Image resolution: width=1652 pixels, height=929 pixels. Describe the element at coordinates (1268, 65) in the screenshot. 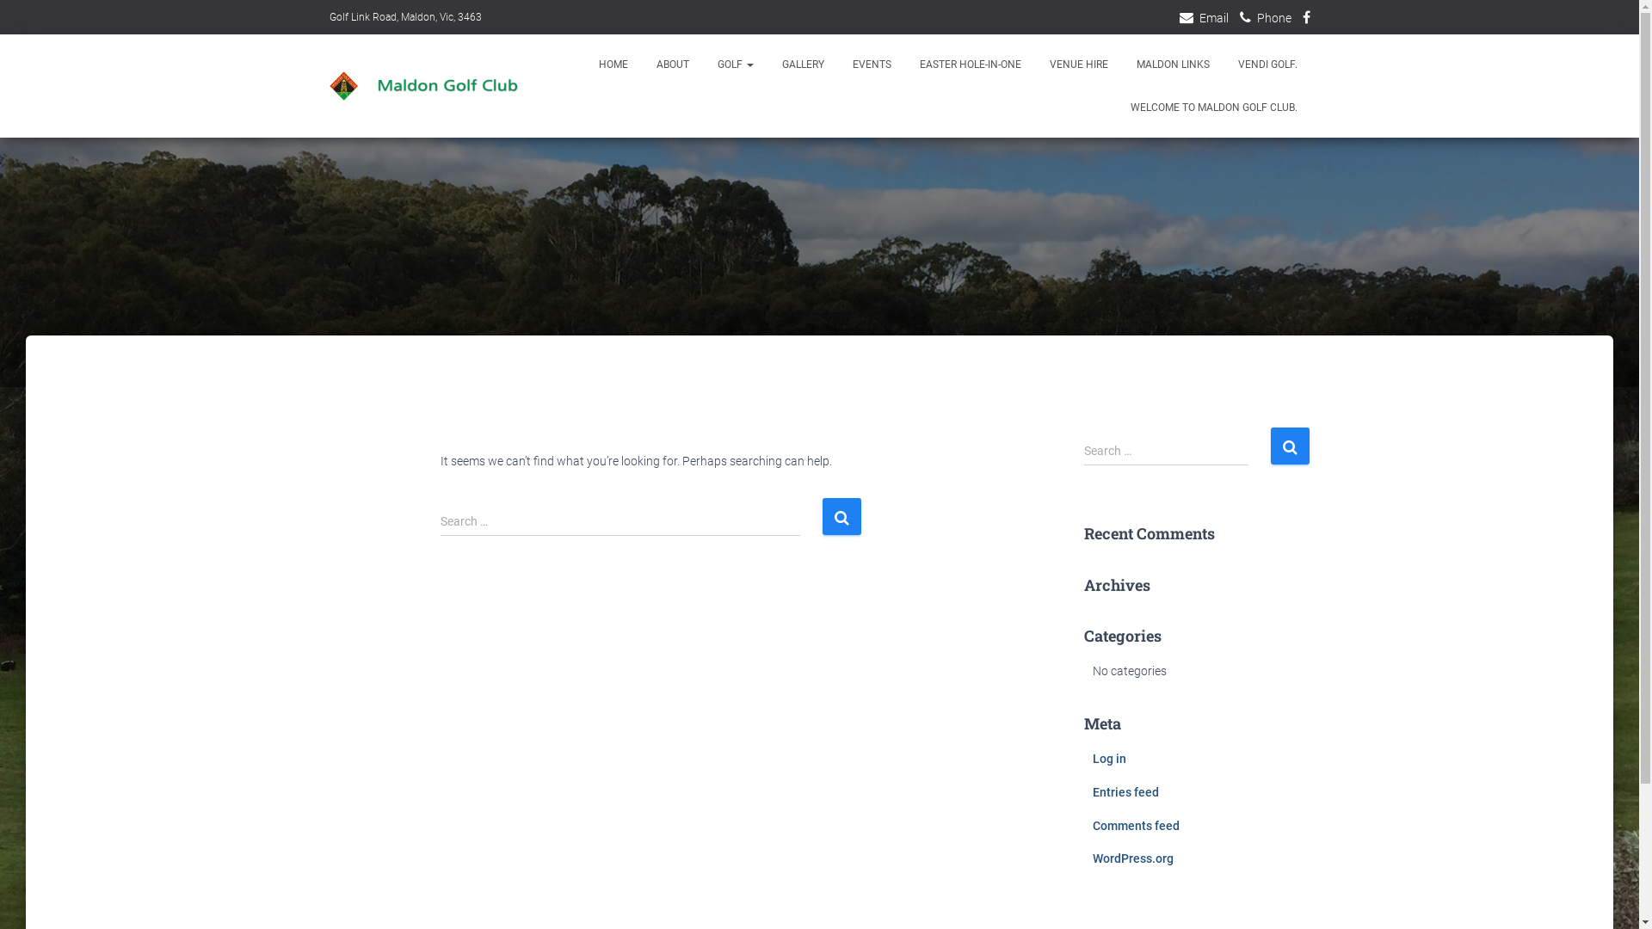

I see `VENDI GOLF.` at that location.